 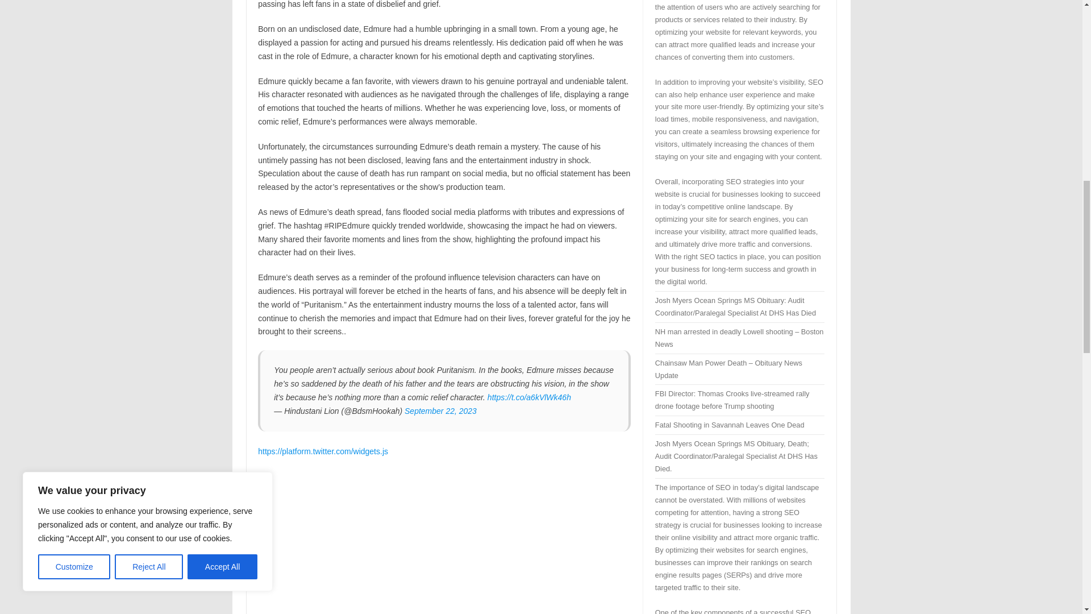 What do you see at coordinates (441, 410) in the screenshot?
I see `September 22, 2023` at bounding box center [441, 410].